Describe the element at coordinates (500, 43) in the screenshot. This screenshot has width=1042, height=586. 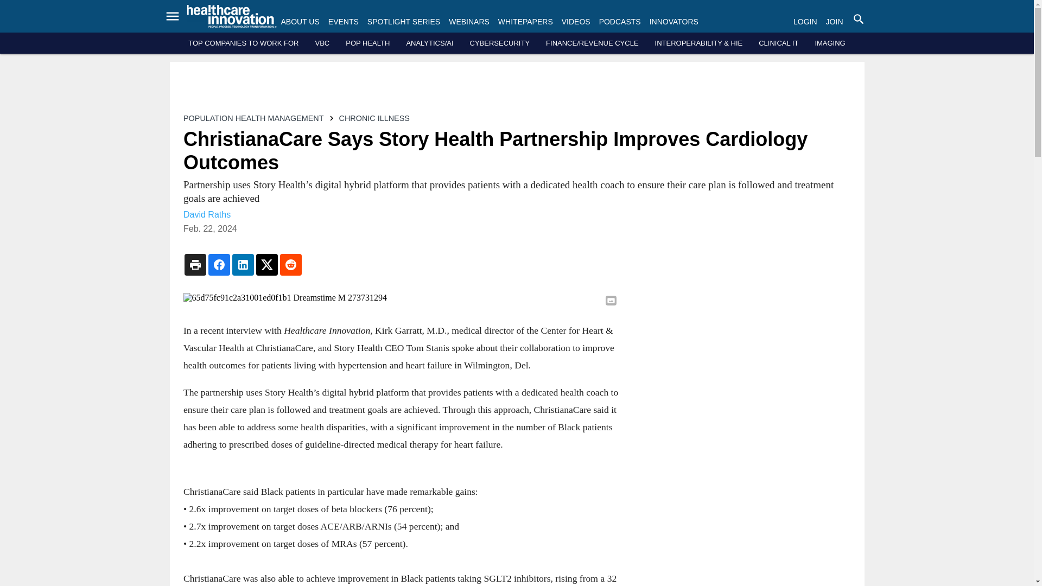
I see `CYBERSECURITY` at that location.